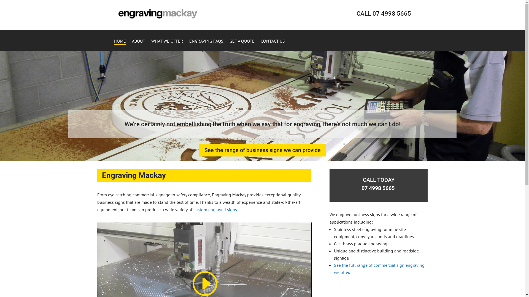  What do you see at coordinates (384, 14) in the screenshot?
I see `CALL 07 4998 5665` at bounding box center [384, 14].